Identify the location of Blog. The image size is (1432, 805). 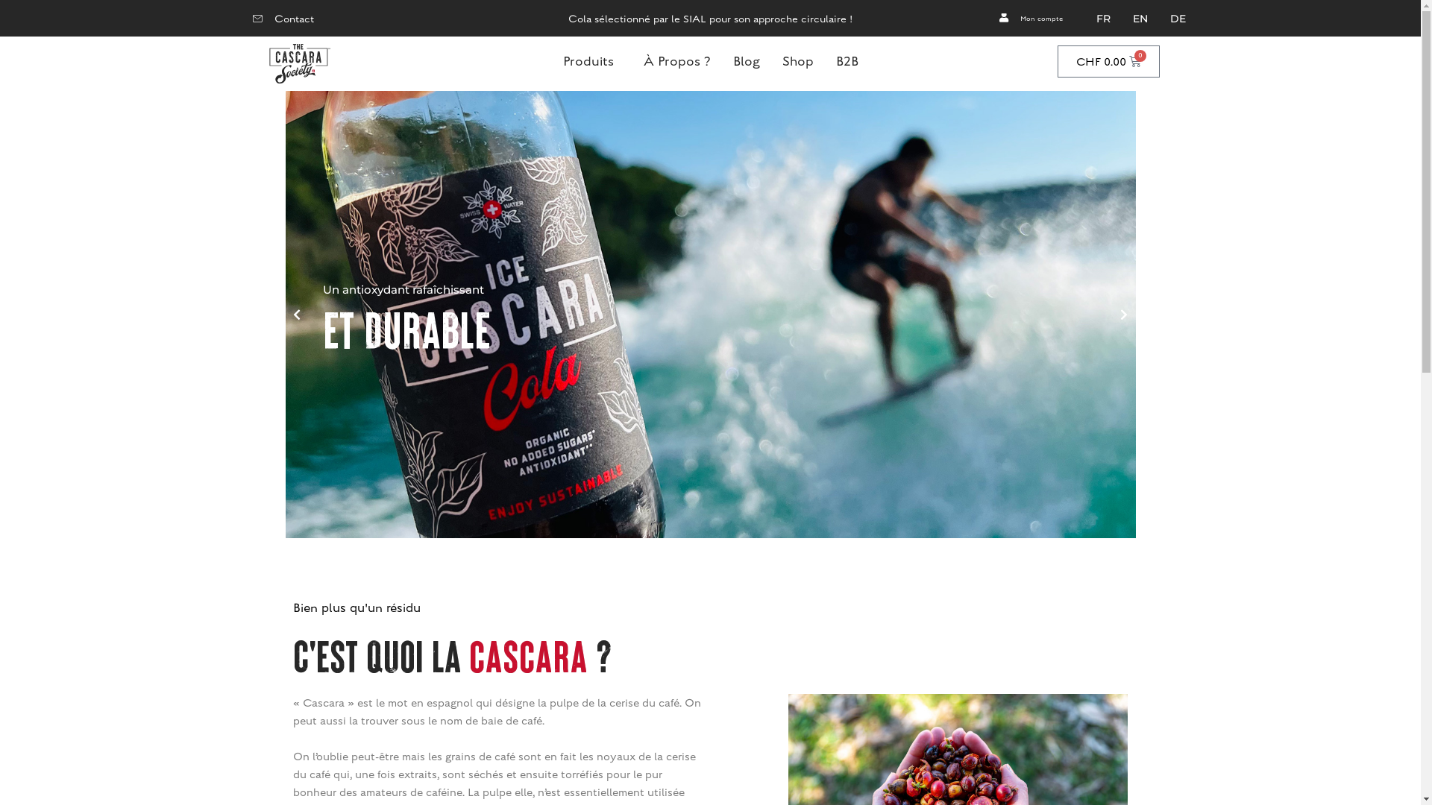
(747, 61).